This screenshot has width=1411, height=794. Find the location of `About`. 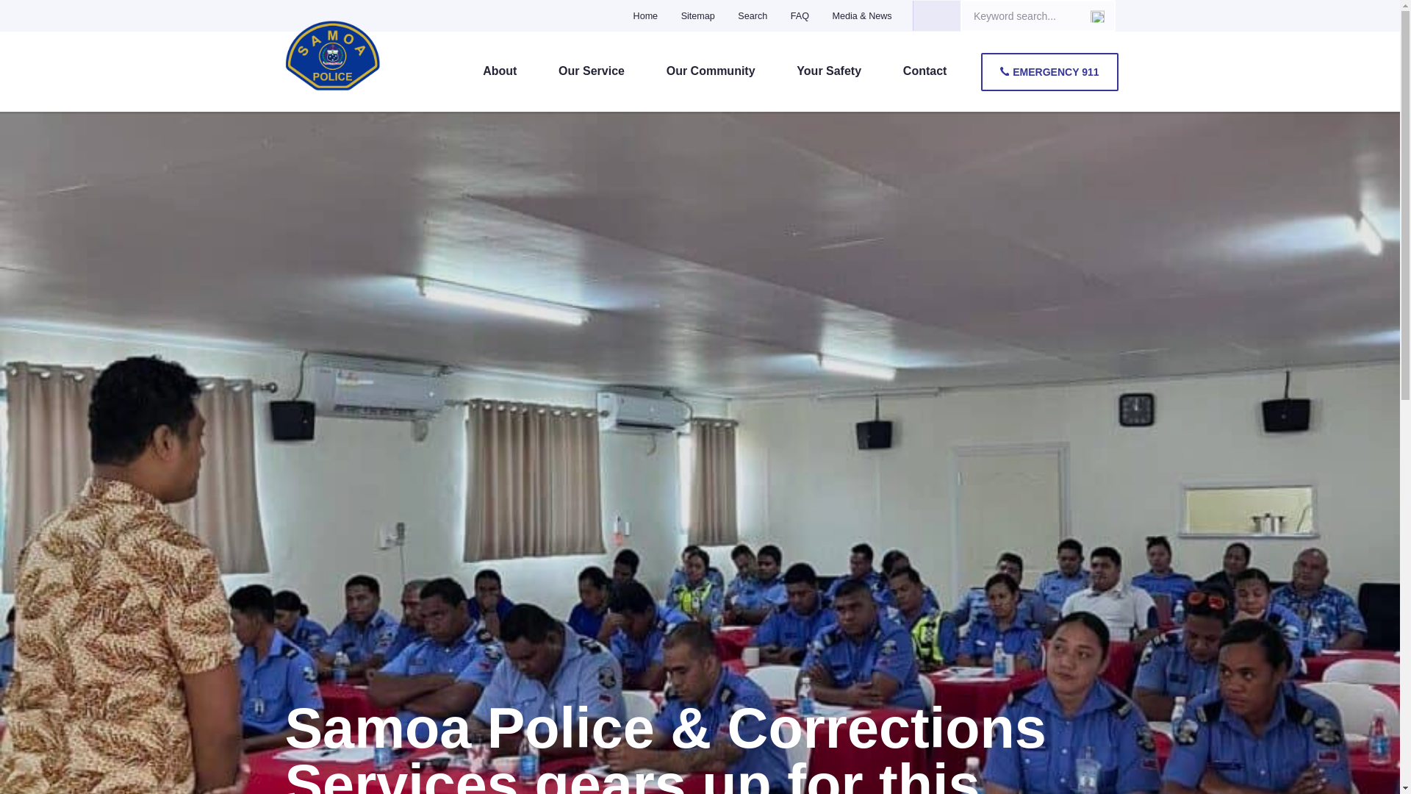

About is located at coordinates (500, 72).